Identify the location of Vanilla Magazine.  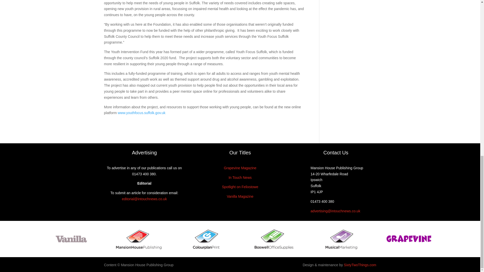
(240, 196).